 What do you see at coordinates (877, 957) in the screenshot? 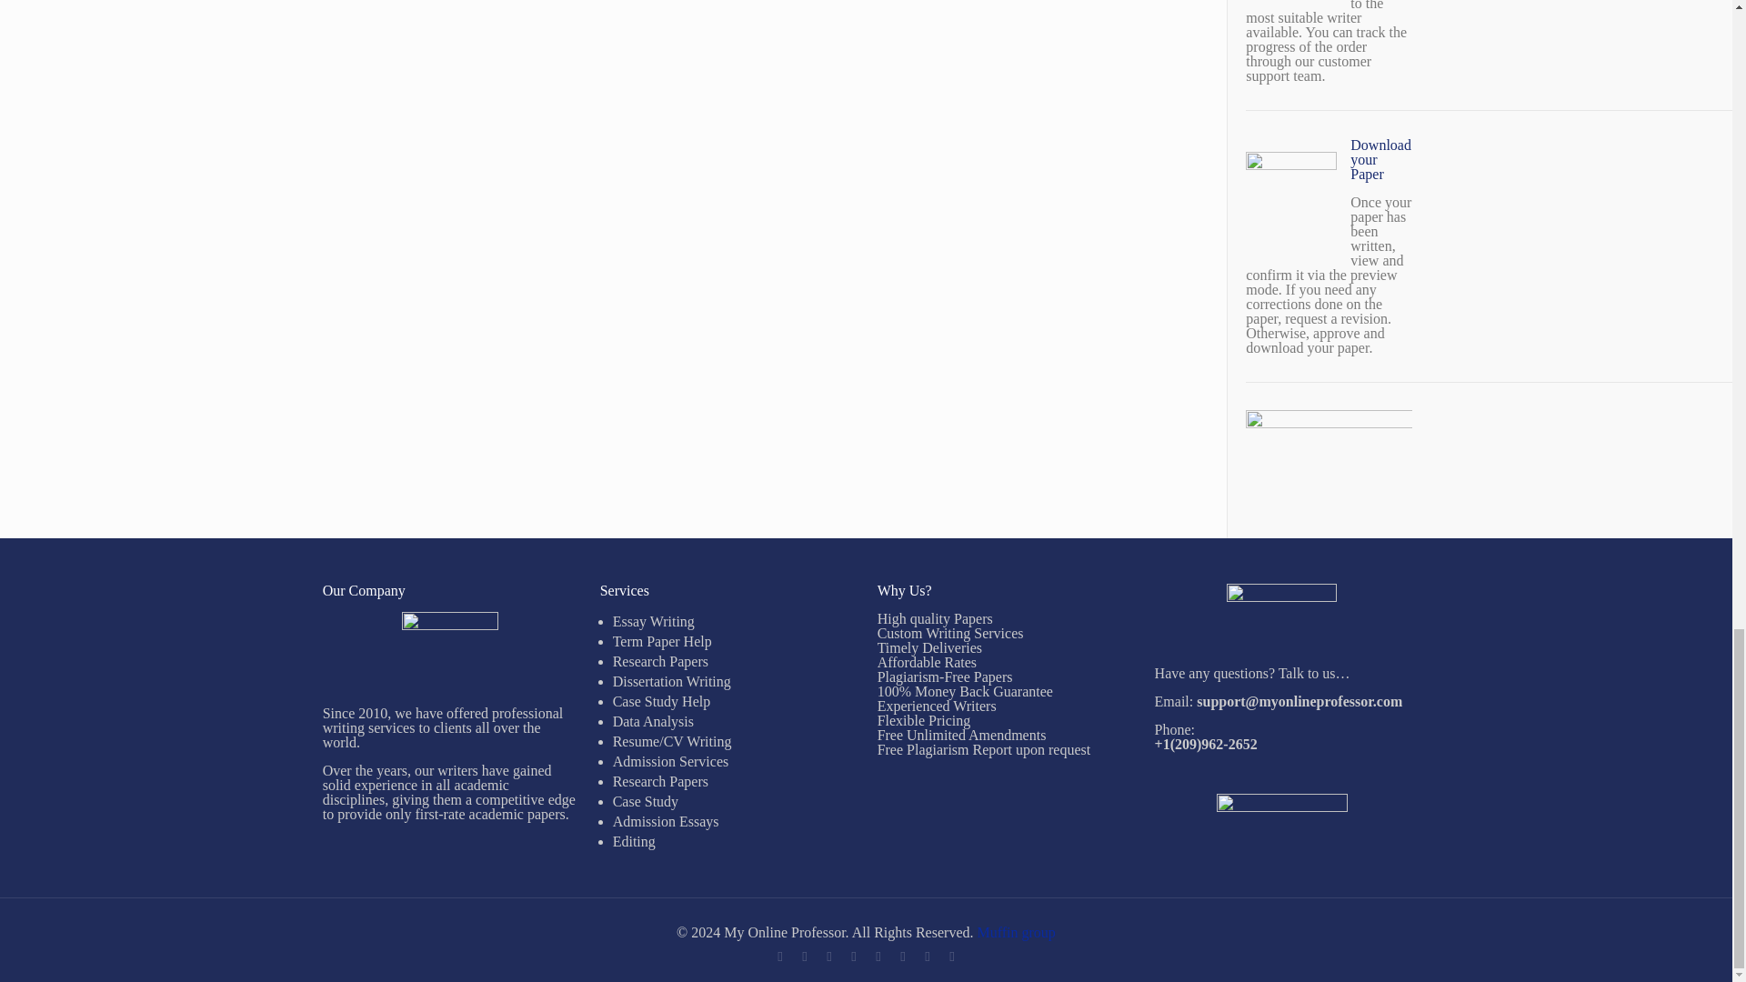
I see `YouTube` at bounding box center [877, 957].